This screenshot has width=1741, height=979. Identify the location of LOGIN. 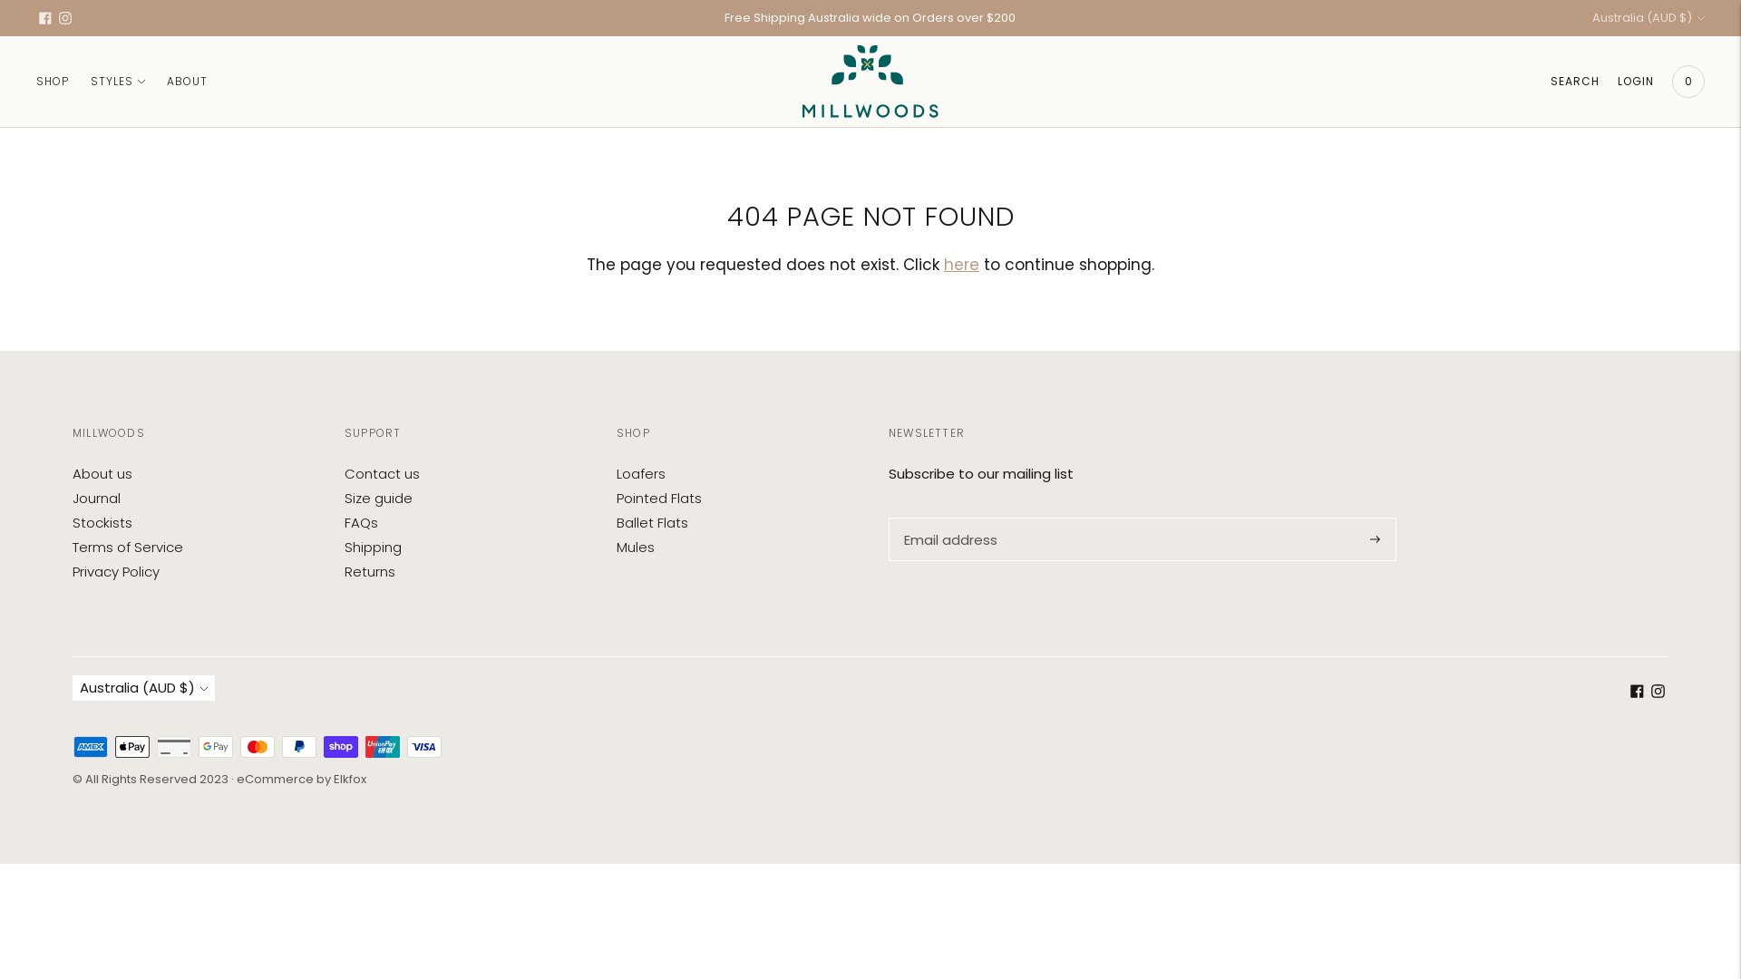
(1636, 82).